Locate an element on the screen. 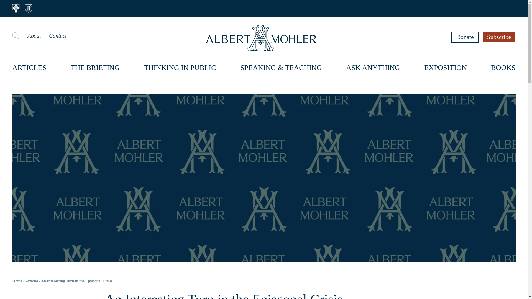  Contact is located at coordinates (58, 35).